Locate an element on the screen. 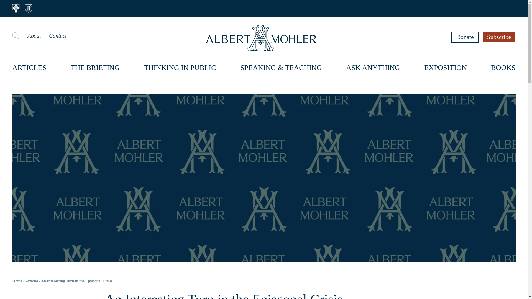  Contact is located at coordinates (58, 35).